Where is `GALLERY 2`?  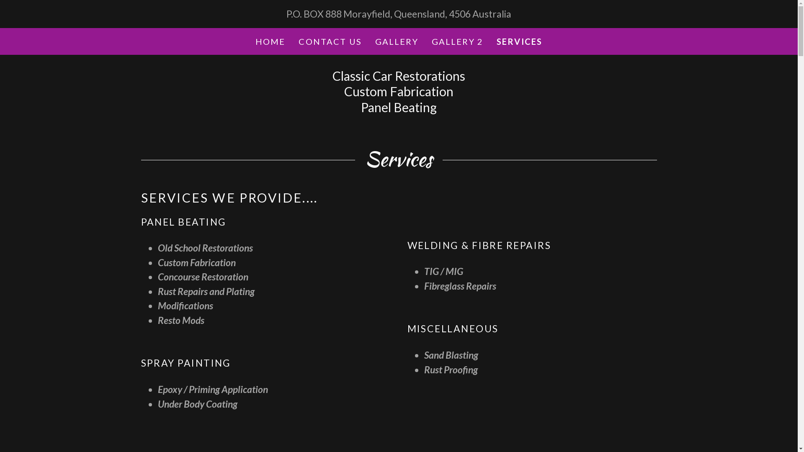
GALLERY 2 is located at coordinates (457, 41).